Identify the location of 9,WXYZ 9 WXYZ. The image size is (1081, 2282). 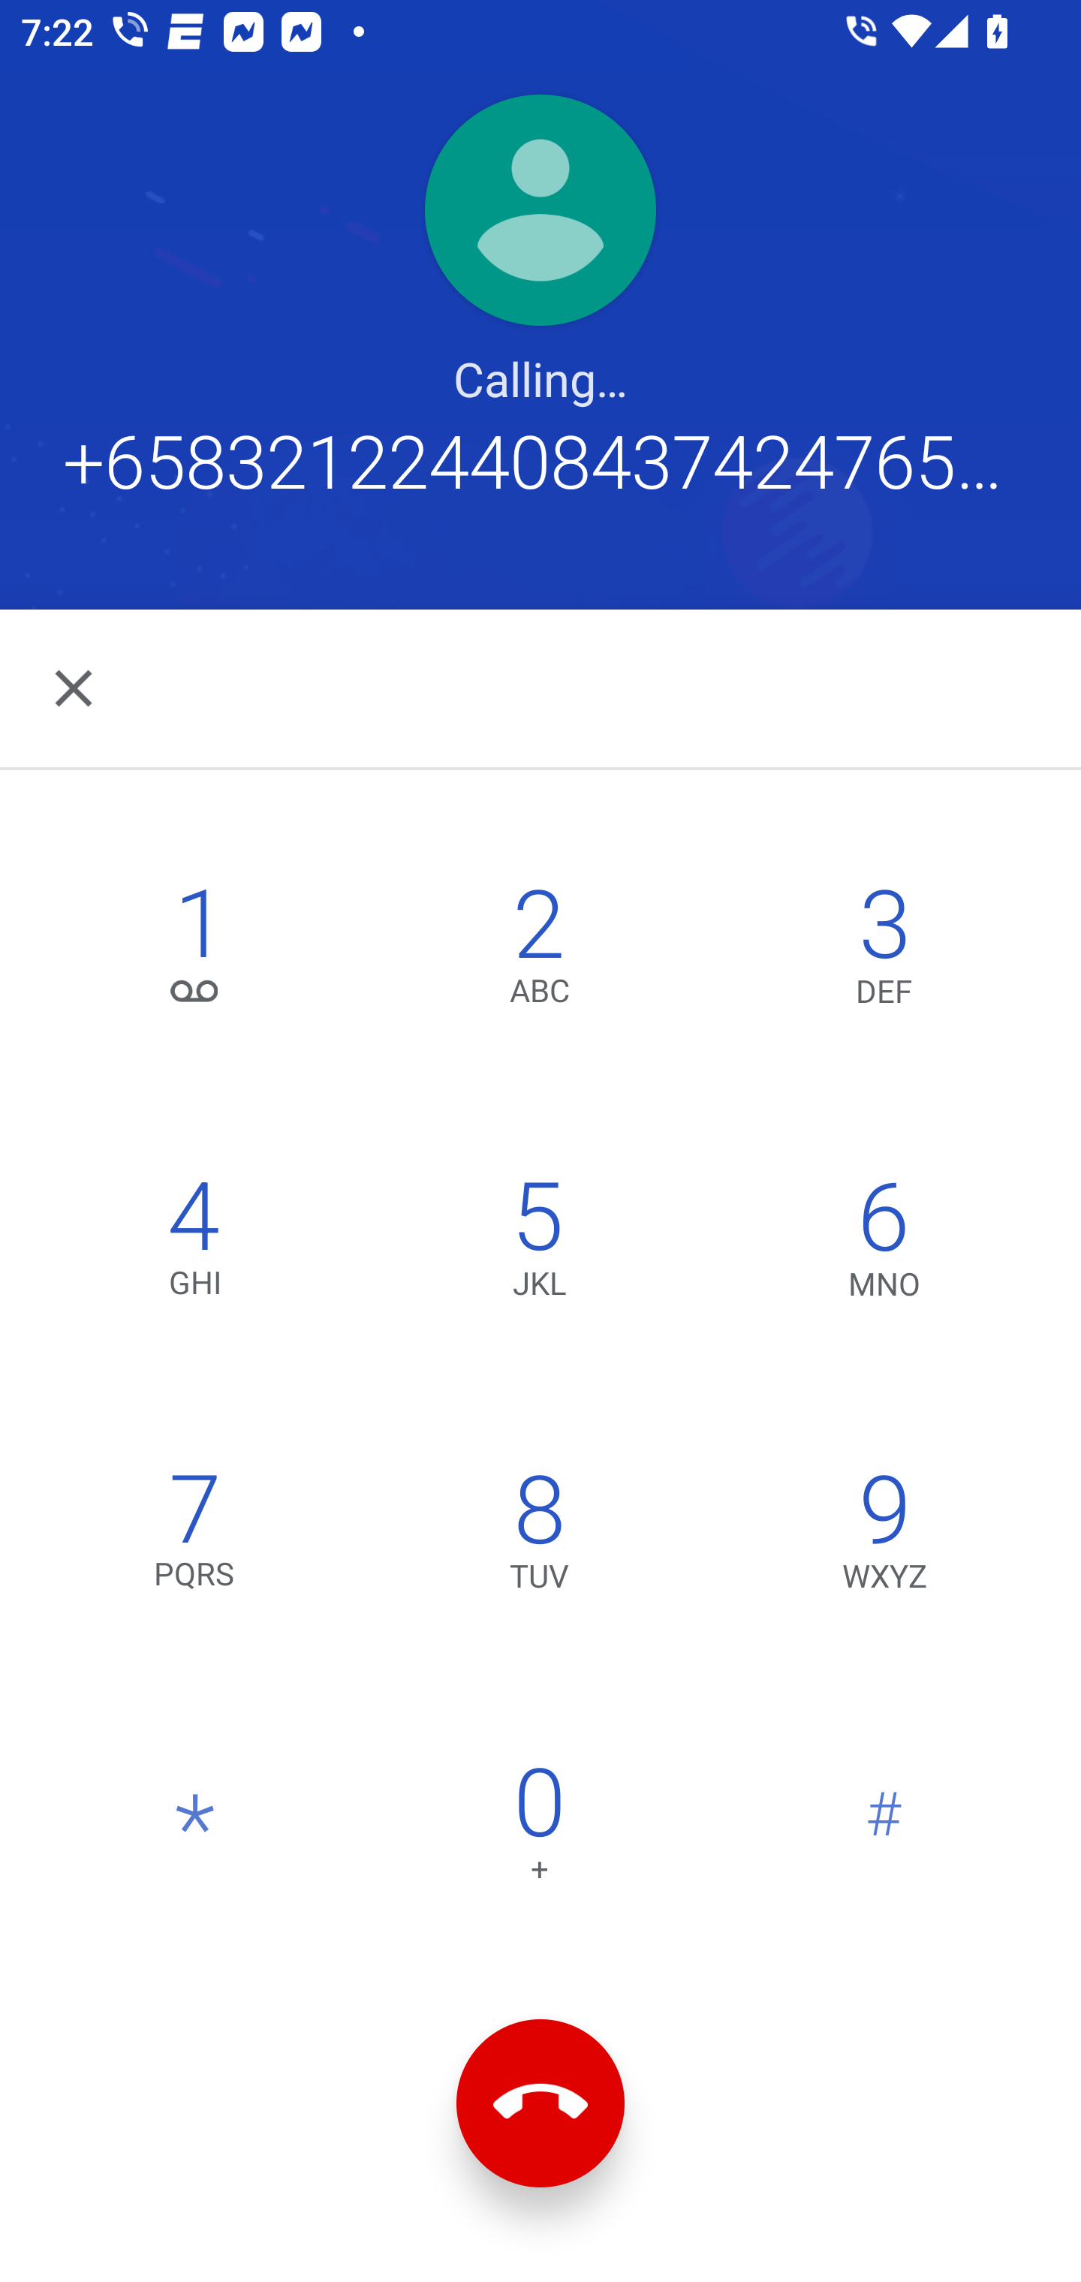
(884, 1537).